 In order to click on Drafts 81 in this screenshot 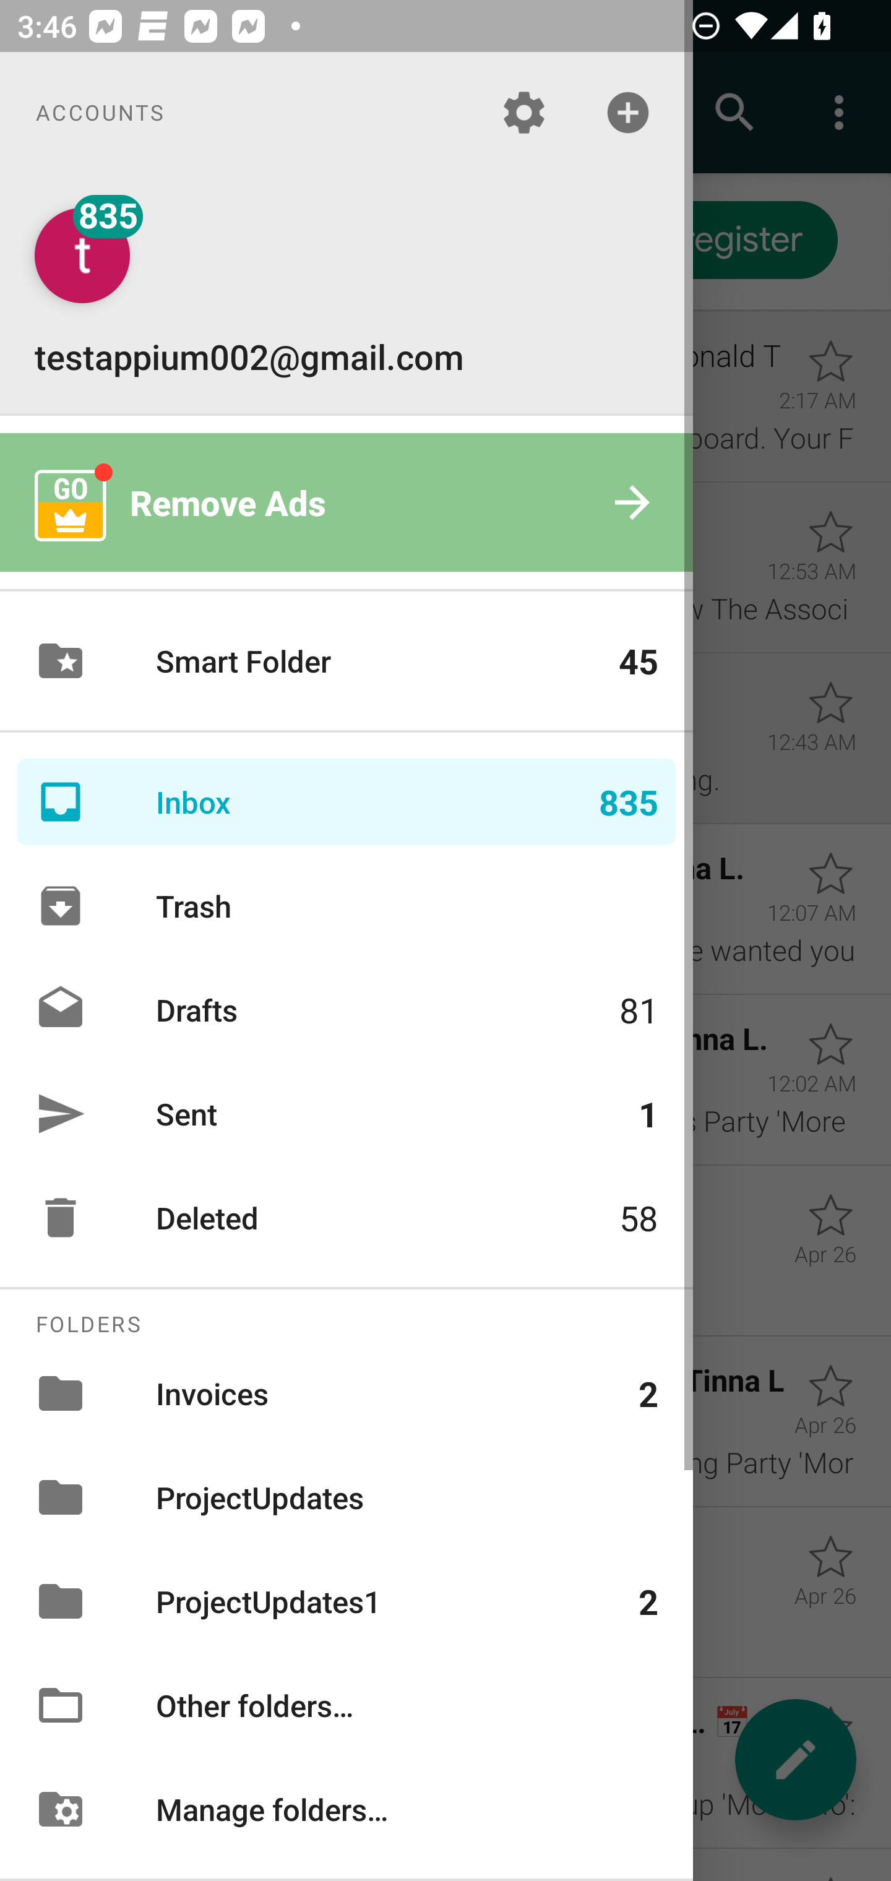, I will do `click(346, 1009)`.